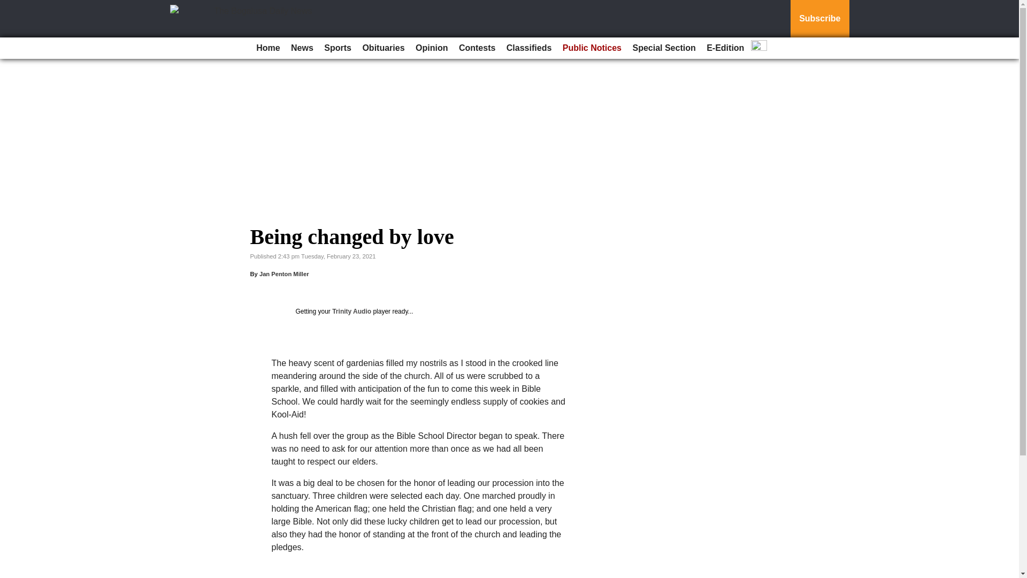 This screenshot has width=1027, height=578. Describe the element at coordinates (431, 48) in the screenshot. I see `Opinion` at that location.